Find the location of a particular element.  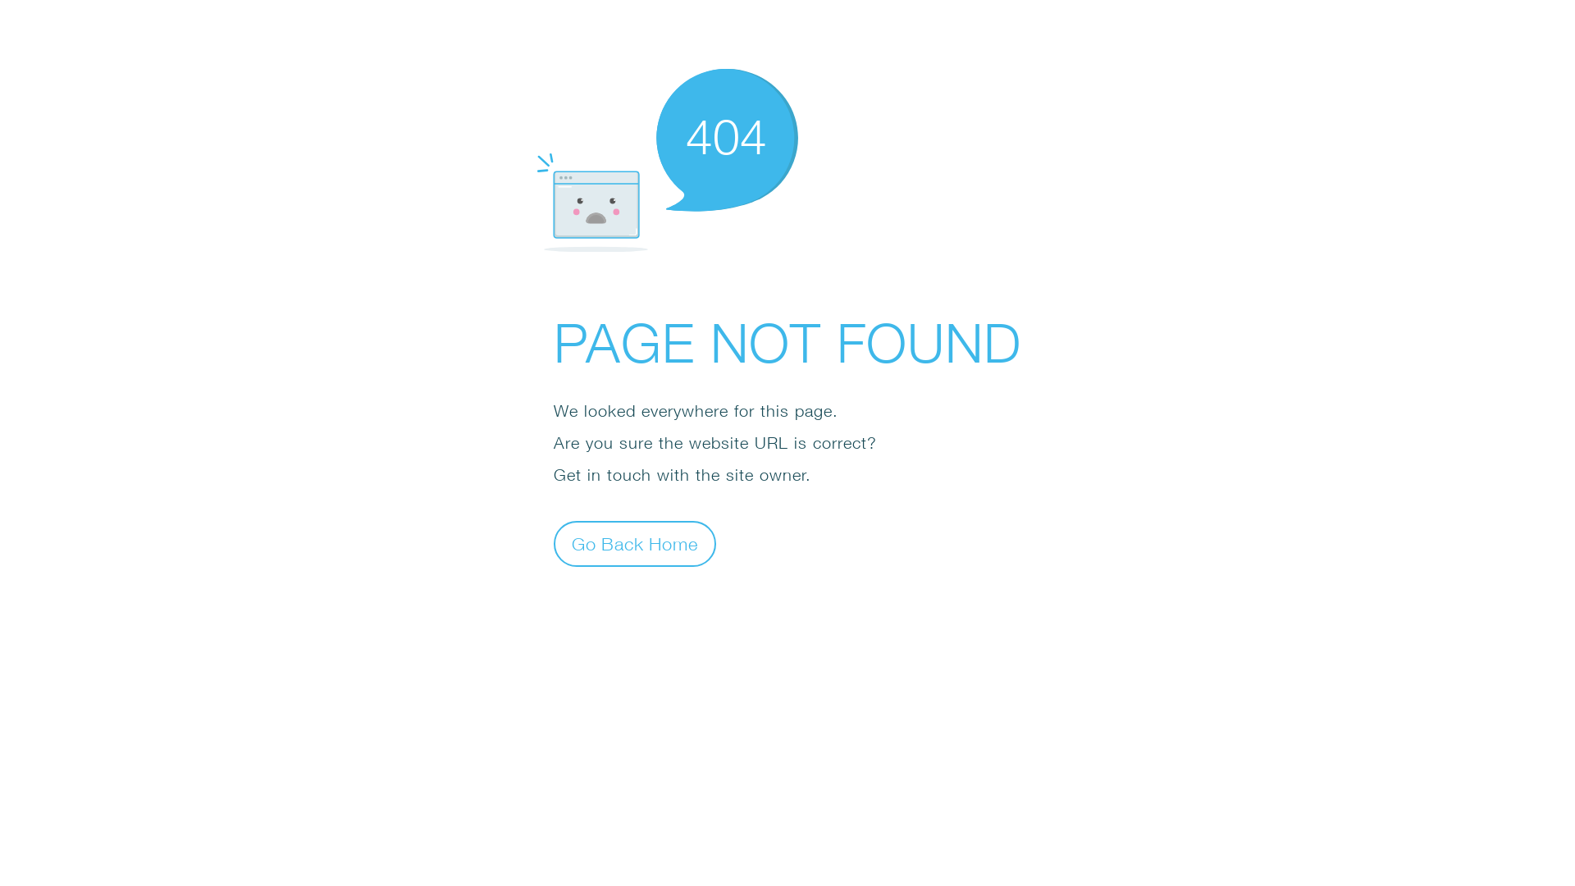

Go Back Home is located at coordinates (635, 543).